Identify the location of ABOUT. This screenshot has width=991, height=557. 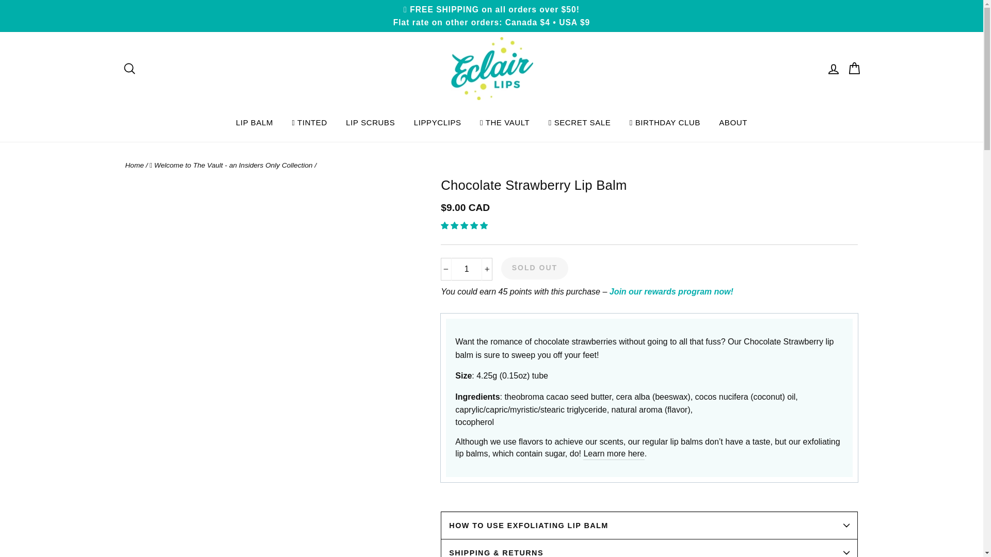
(733, 122).